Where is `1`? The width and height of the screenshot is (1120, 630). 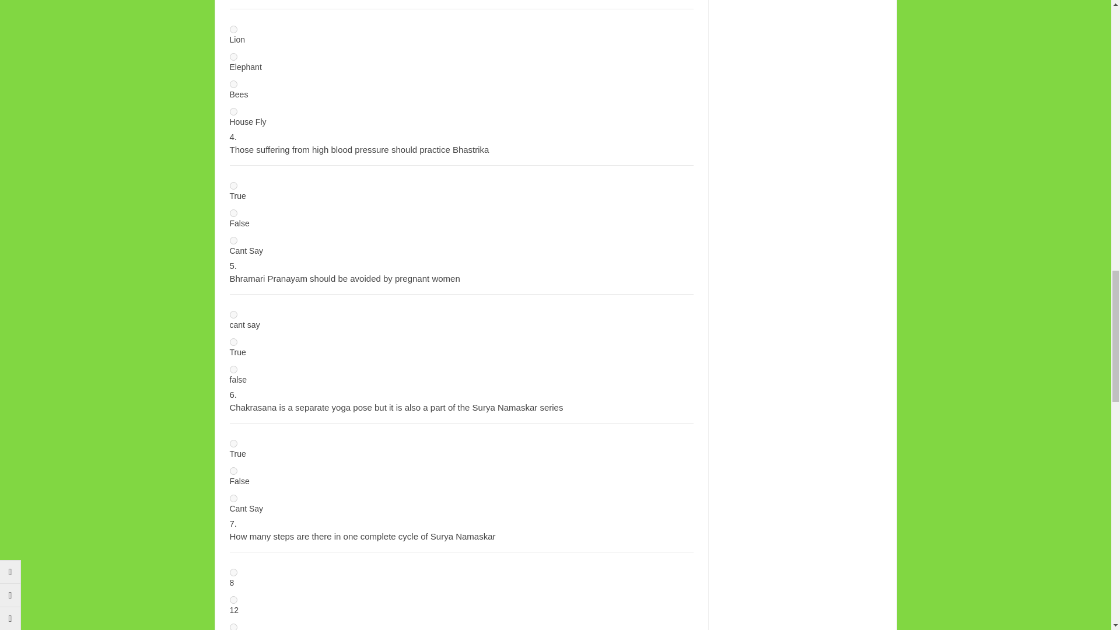 1 is located at coordinates (233, 212).